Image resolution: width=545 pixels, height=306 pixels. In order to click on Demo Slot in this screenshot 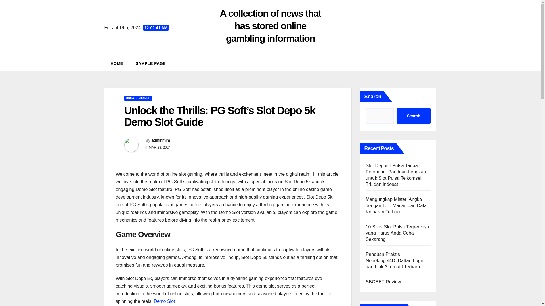, I will do `click(164, 301)`.